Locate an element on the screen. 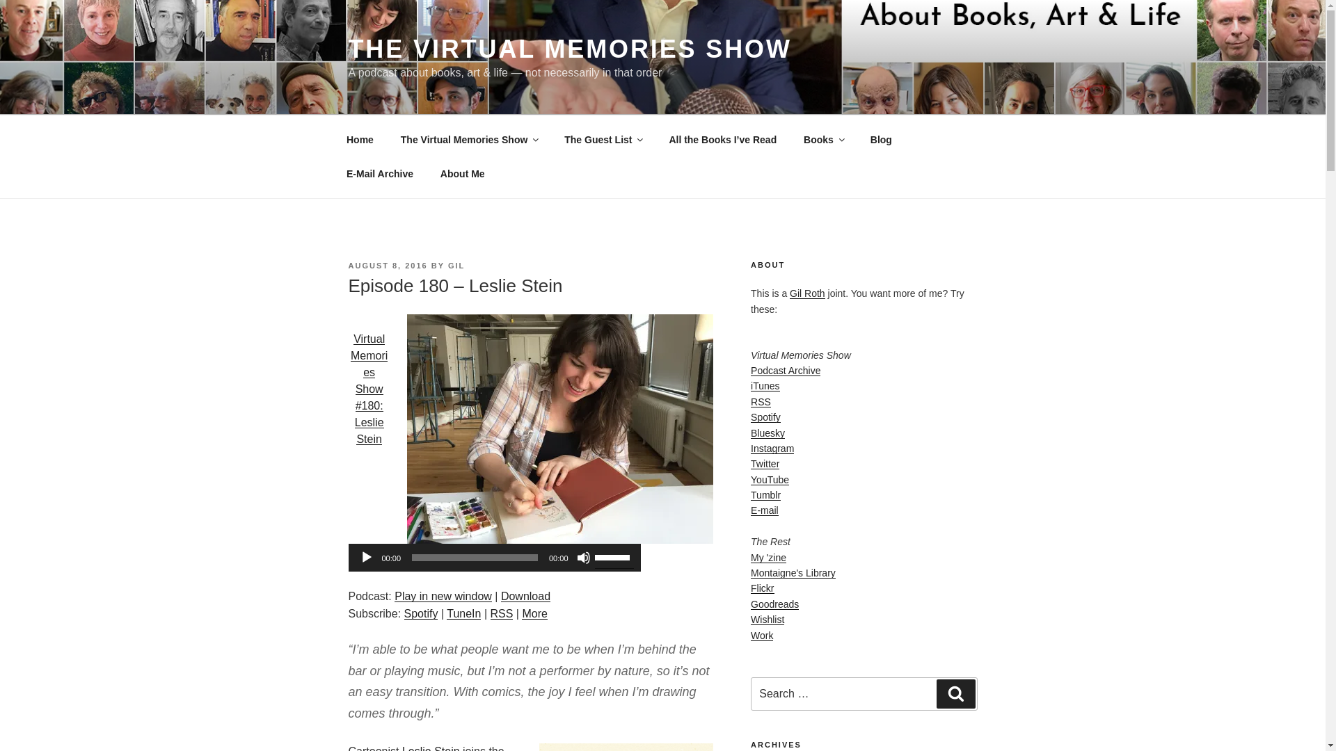  THE VIRTUAL MEMORIES SHOW is located at coordinates (569, 49).